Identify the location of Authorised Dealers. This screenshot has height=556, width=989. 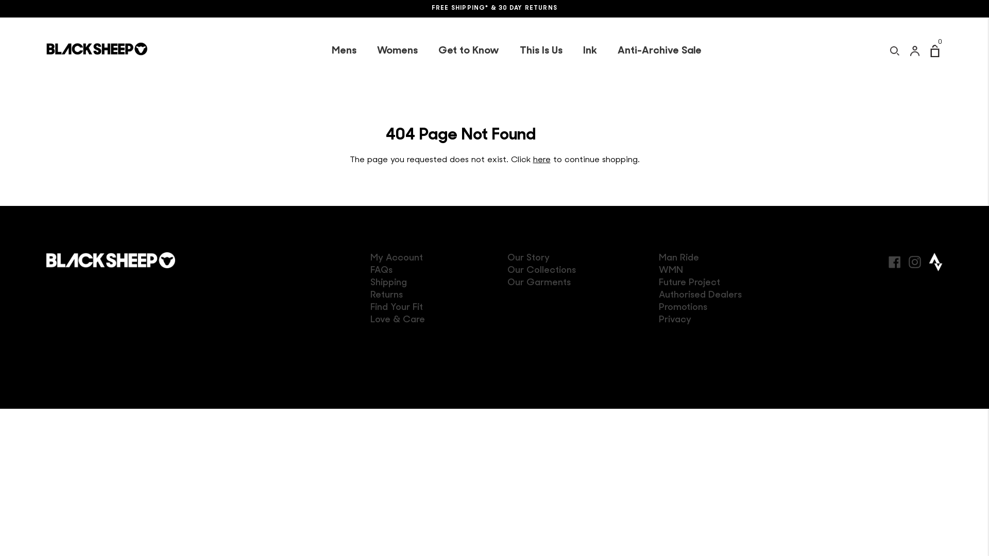
(700, 296).